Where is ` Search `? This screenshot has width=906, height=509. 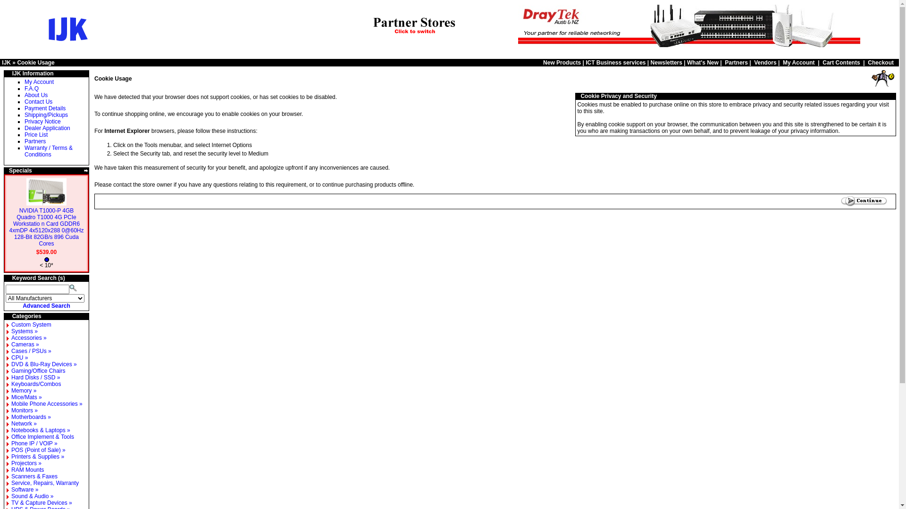  Search  is located at coordinates (74, 287).